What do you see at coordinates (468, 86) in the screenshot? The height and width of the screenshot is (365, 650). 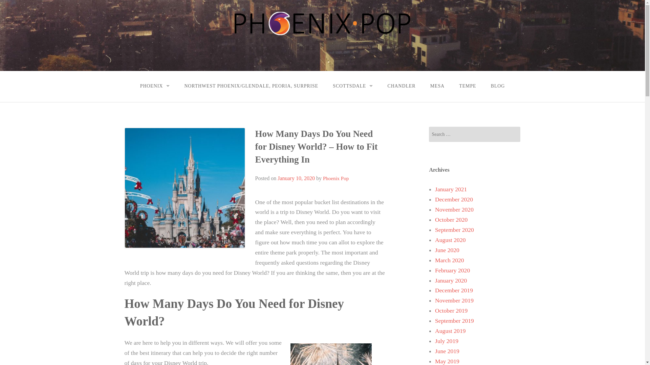 I see `TEMPE` at bounding box center [468, 86].